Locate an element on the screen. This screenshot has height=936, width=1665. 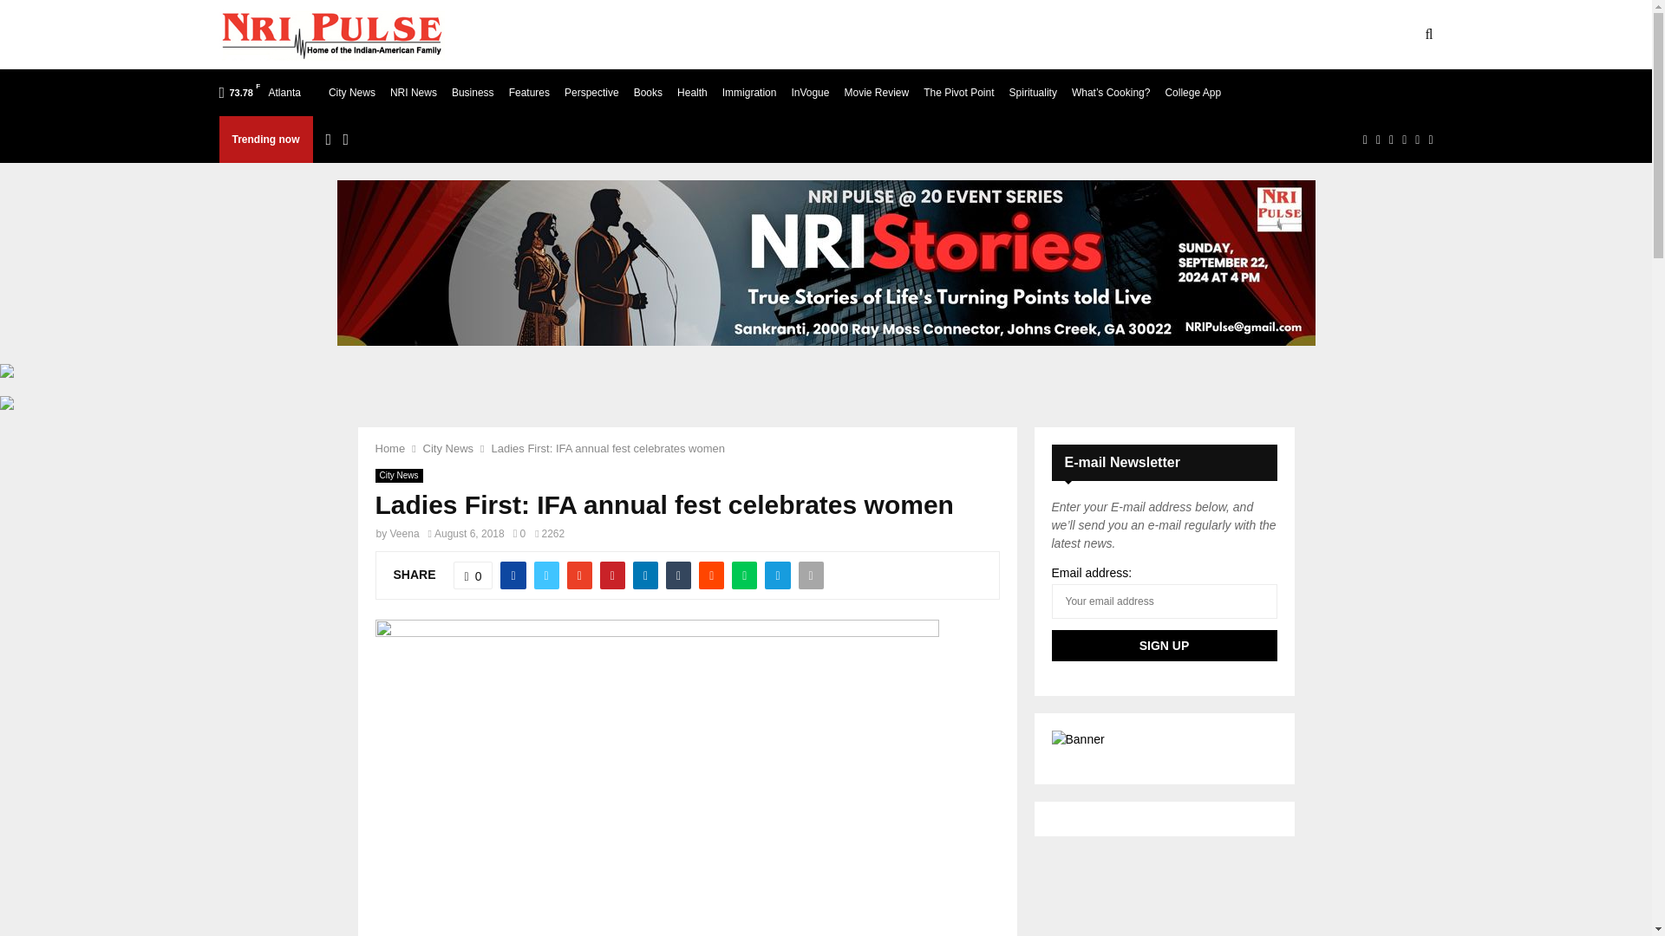
Features is located at coordinates (529, 92).